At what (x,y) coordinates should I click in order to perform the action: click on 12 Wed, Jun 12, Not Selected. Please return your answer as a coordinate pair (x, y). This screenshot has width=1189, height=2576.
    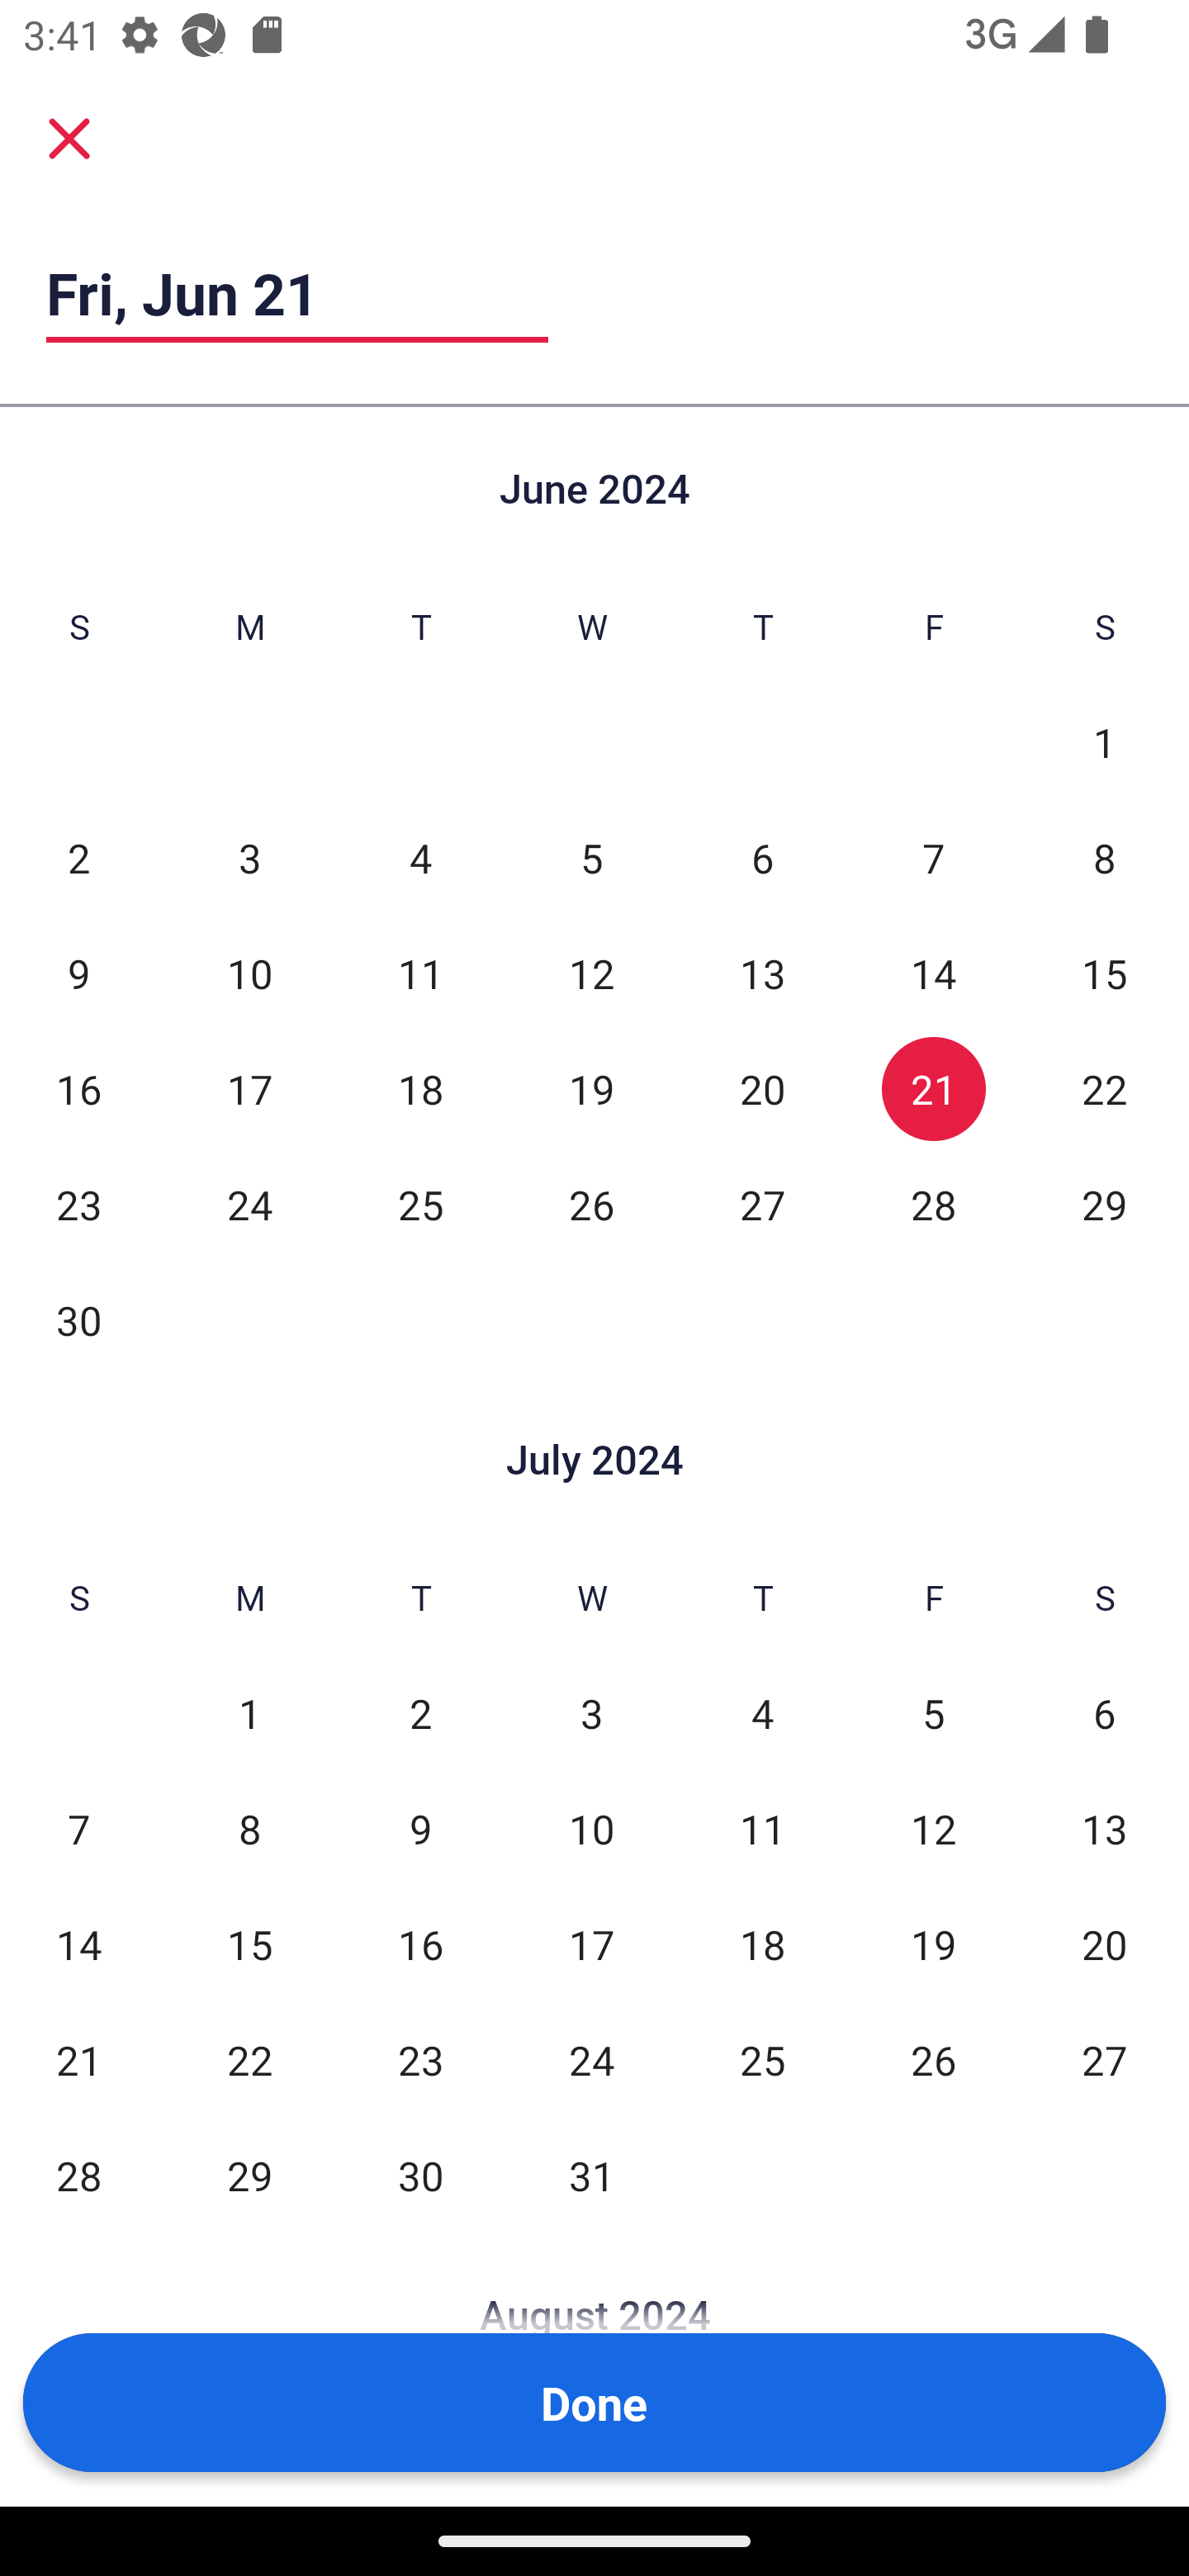
    Looking at the image, I should click on (591, 973).